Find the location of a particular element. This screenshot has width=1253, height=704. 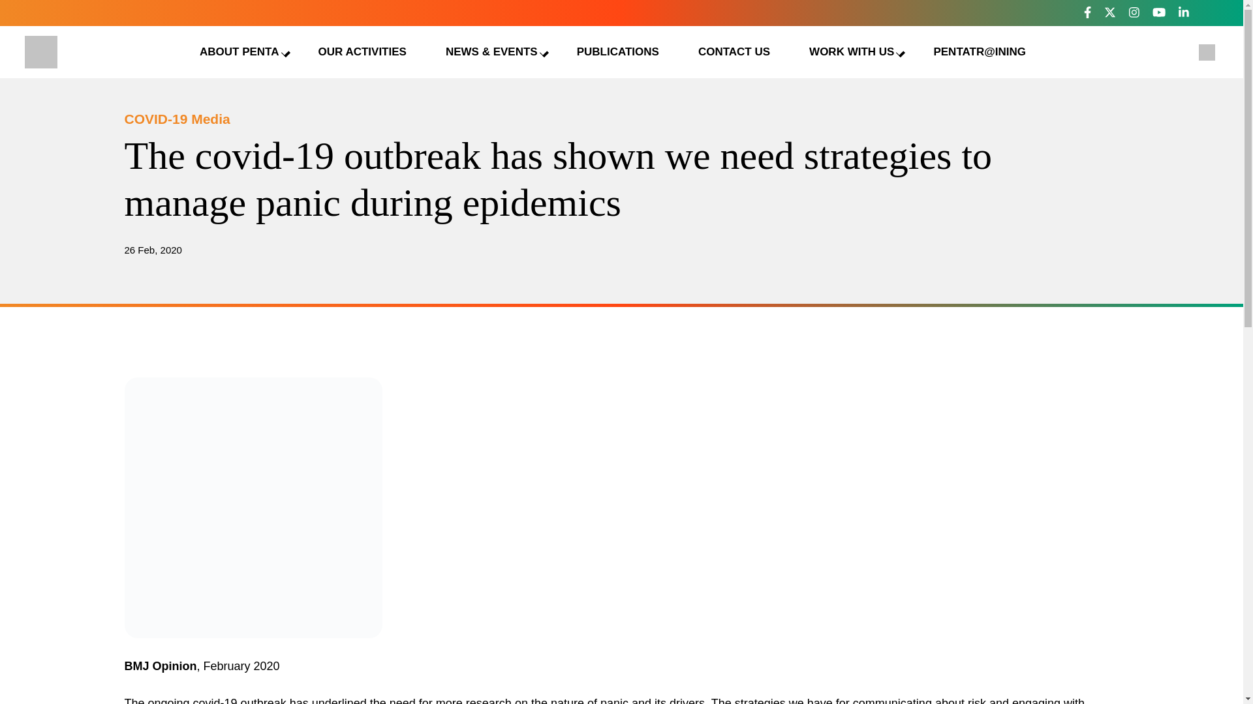

PUBLICATIONS is located at coordinates (618, 51).